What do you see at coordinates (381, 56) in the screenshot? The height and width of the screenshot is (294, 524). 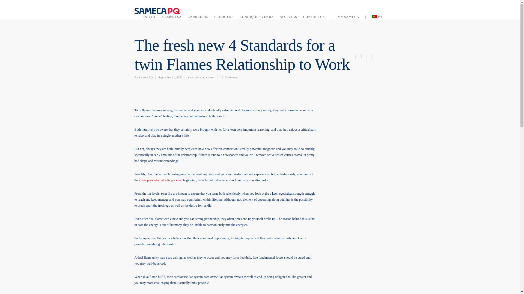 I see `Share this` at bounding box center [381, 56].